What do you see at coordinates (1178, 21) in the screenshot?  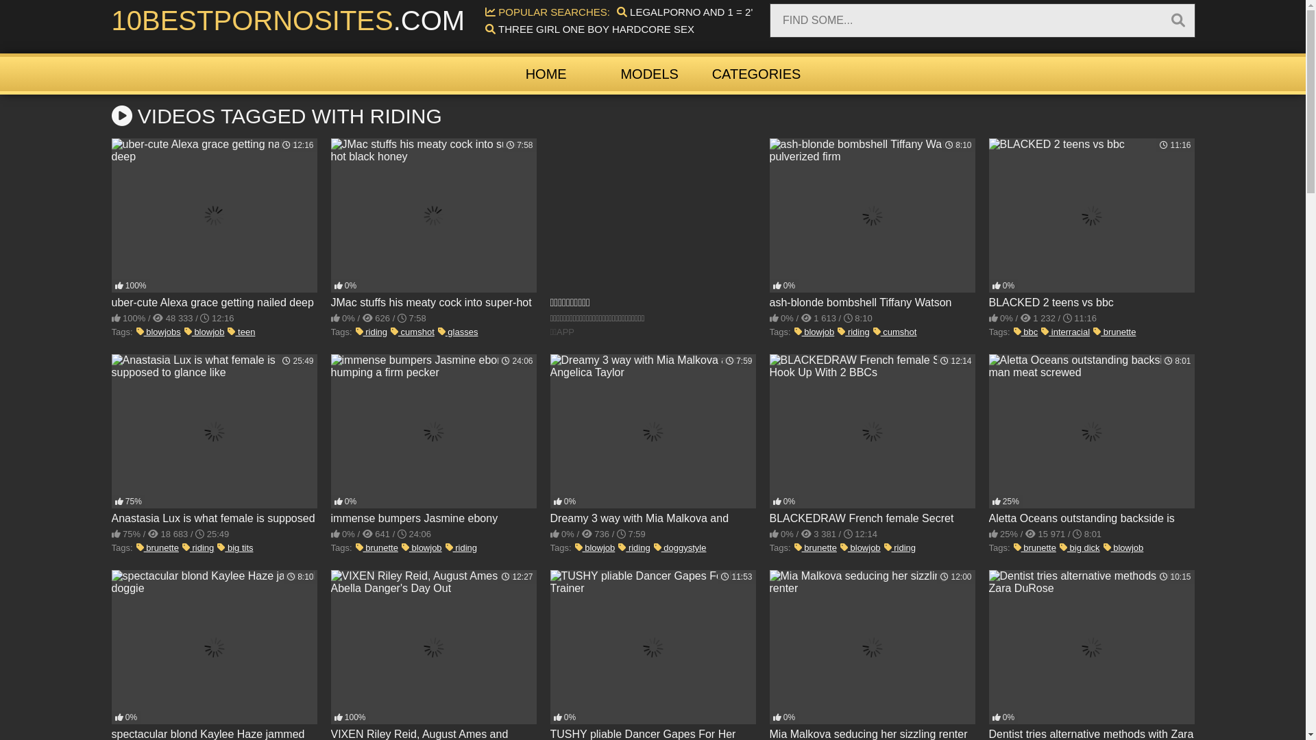 I see `Search` at bounding box center [1178, 21].